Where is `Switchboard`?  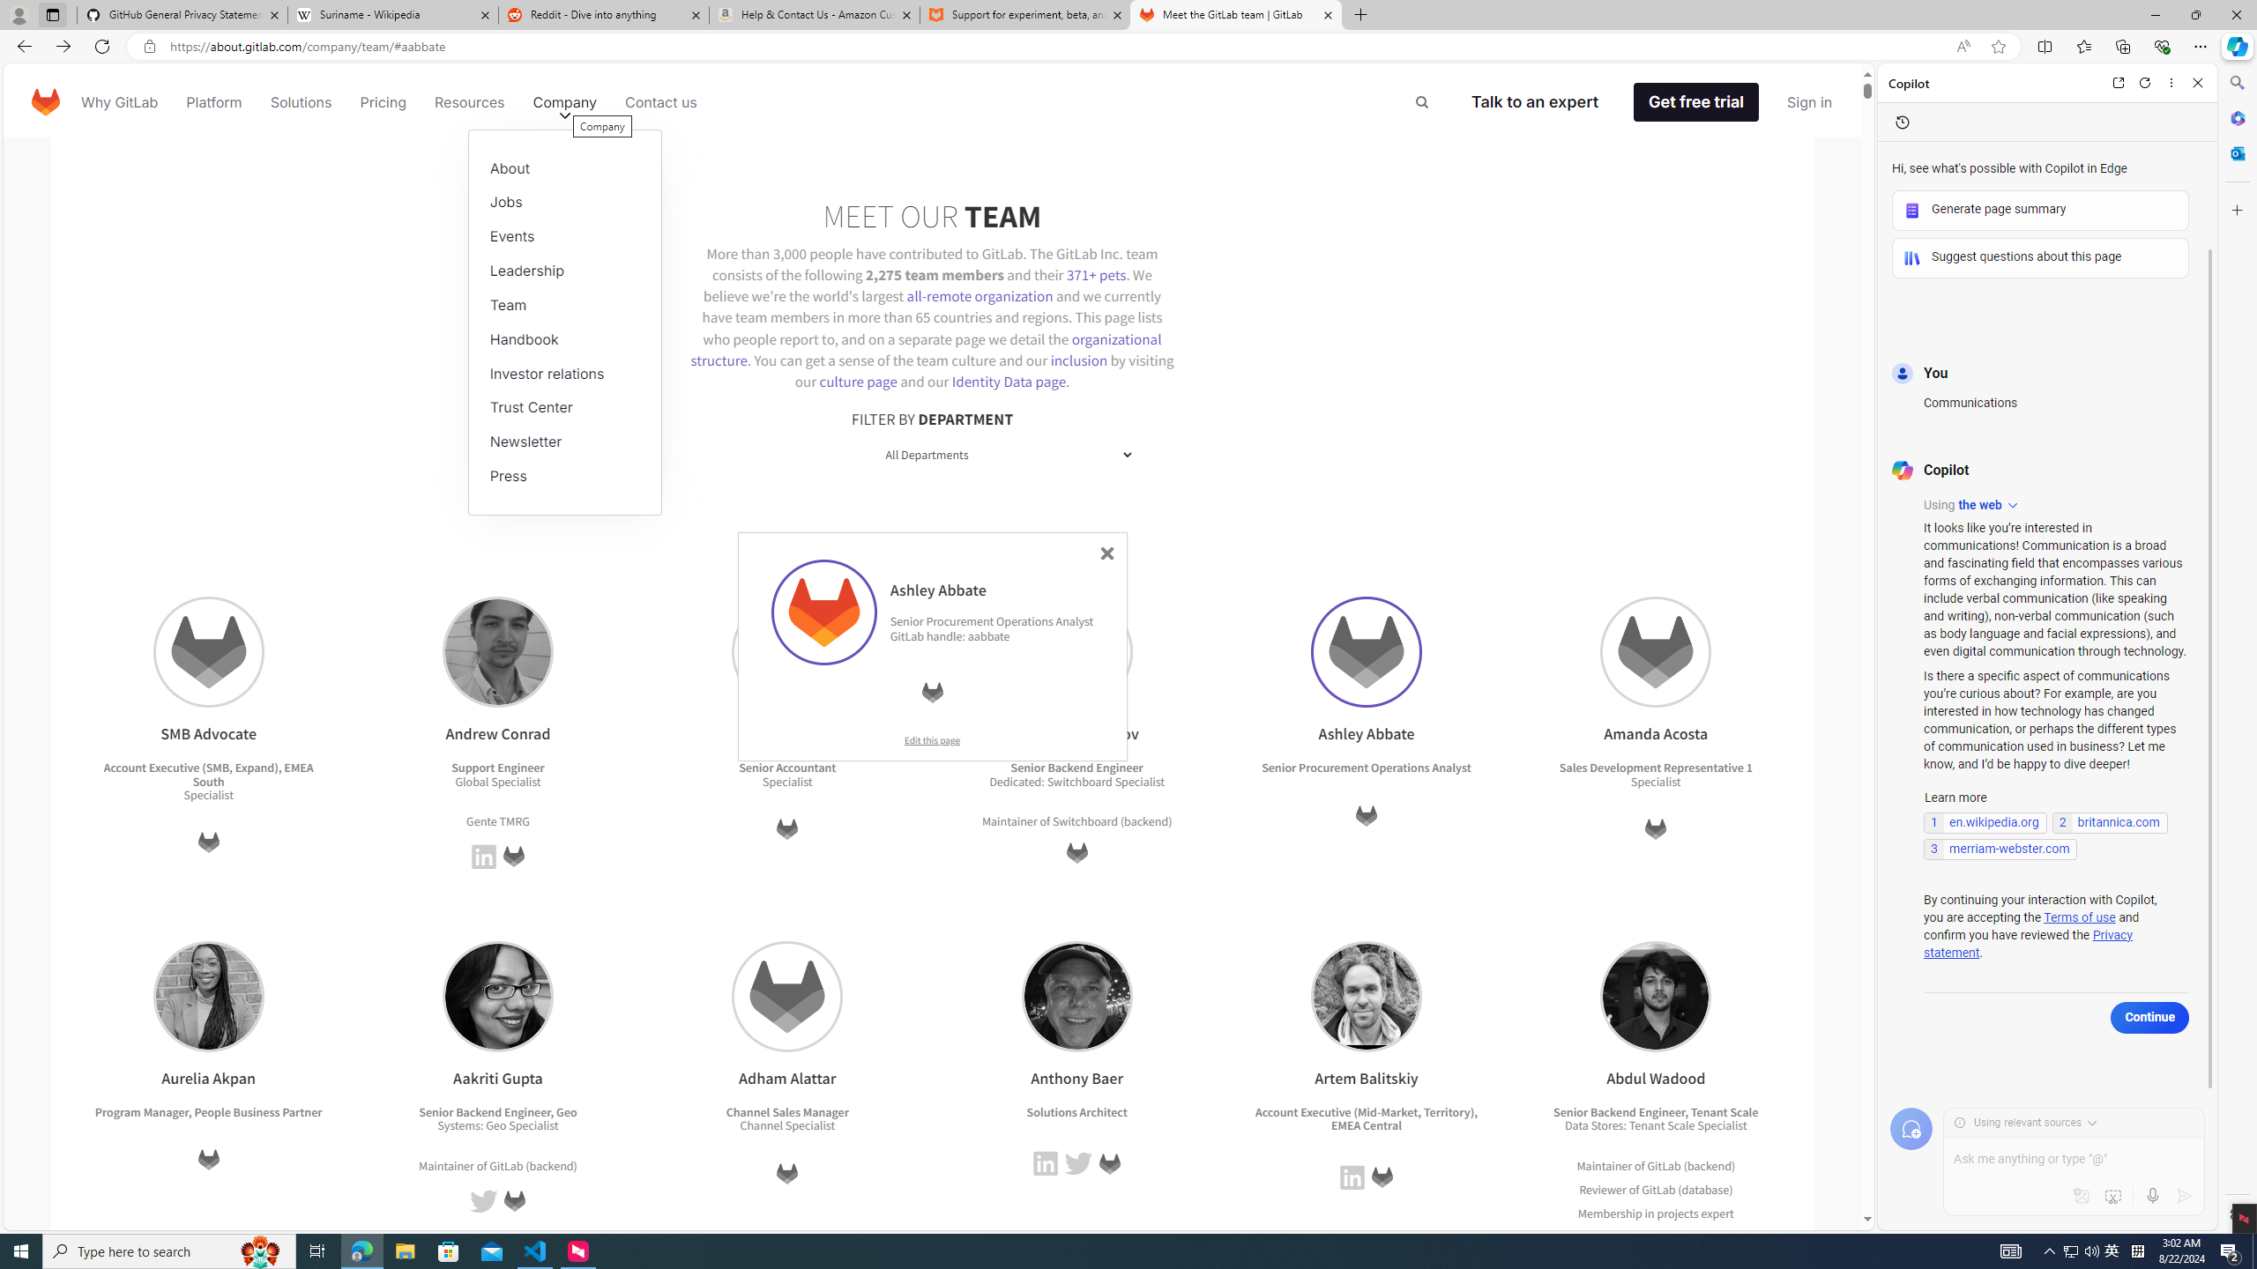
Switchboard is located at coordinates (1084, 820).